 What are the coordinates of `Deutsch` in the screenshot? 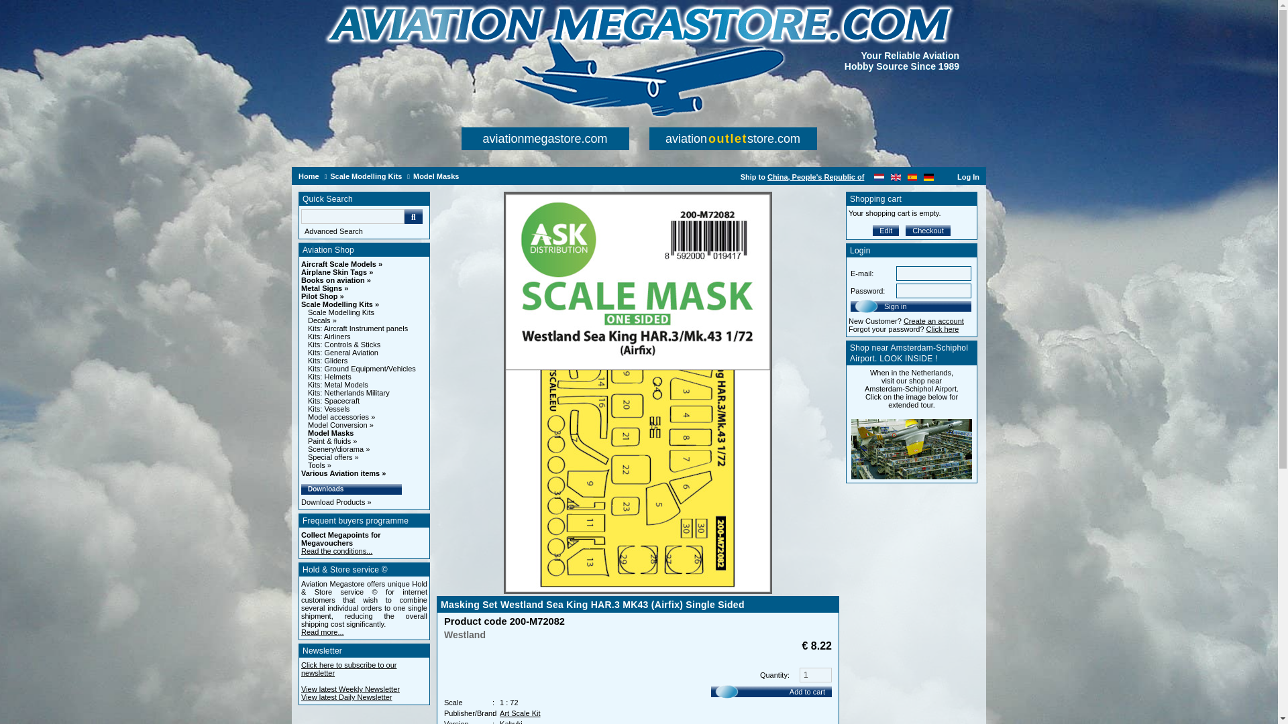 It's located at (928, 176).